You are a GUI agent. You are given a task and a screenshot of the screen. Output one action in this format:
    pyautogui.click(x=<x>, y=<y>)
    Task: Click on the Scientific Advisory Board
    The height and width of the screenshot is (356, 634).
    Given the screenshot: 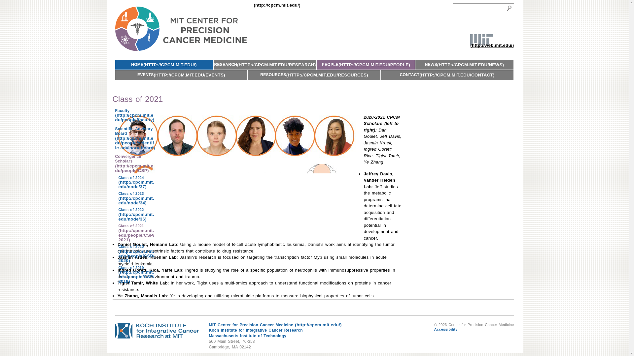 What is the action you would take?
    pyautogui.click(x=135, y=138)
    